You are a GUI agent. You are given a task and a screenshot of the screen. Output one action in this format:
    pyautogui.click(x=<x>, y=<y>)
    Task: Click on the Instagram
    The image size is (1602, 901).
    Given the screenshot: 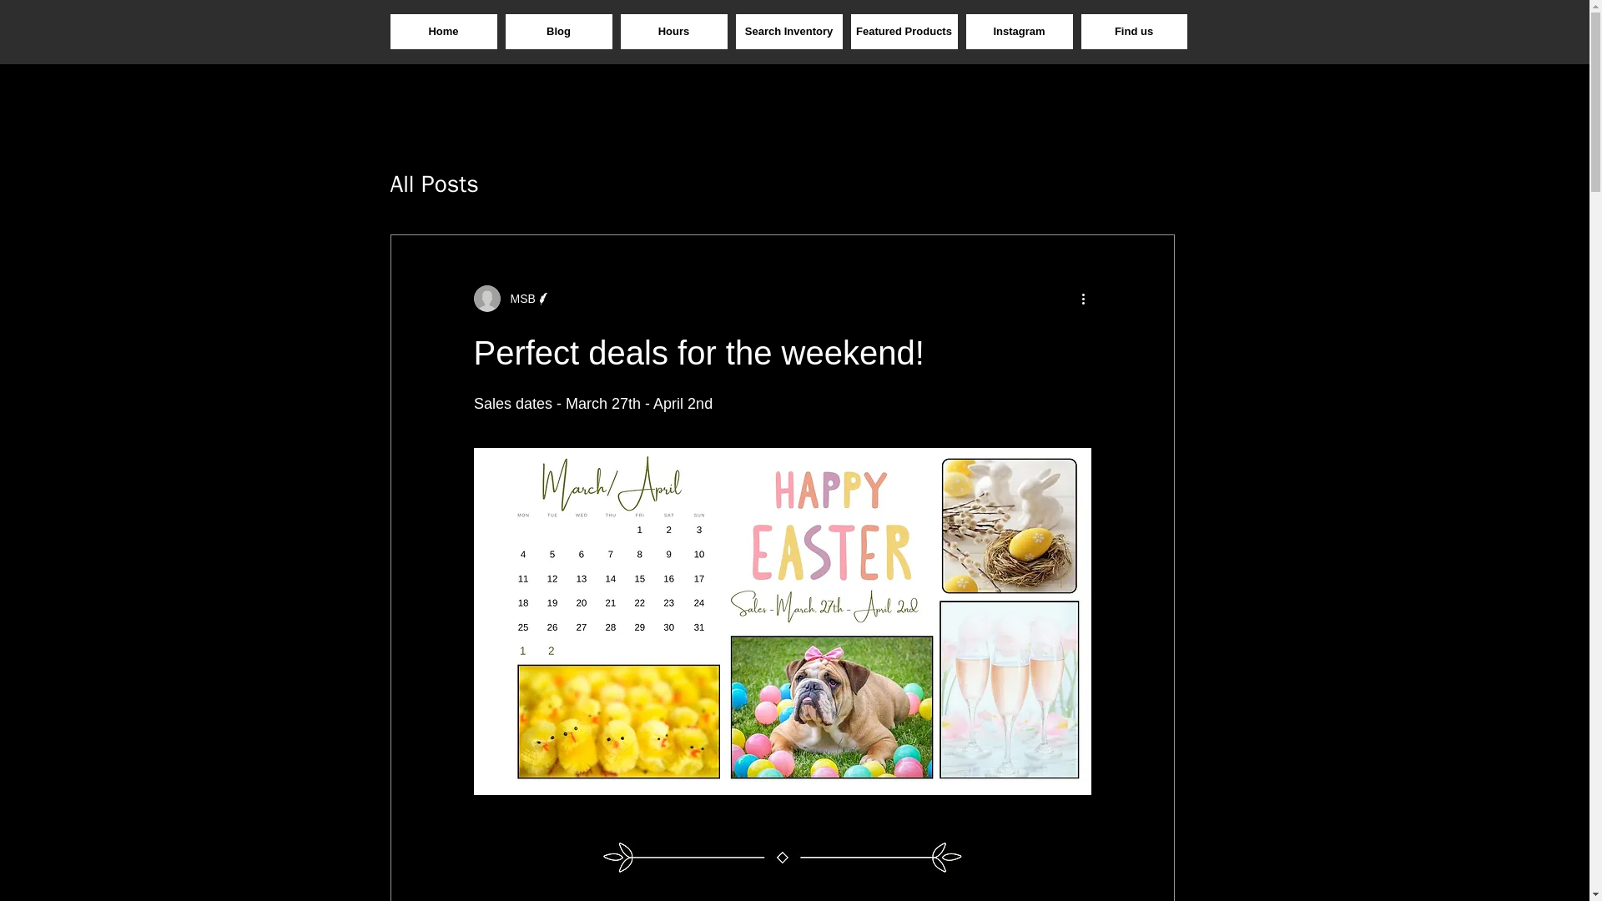 What is the action you would take?
    pyautogui.click(x=1020, y=32)
    